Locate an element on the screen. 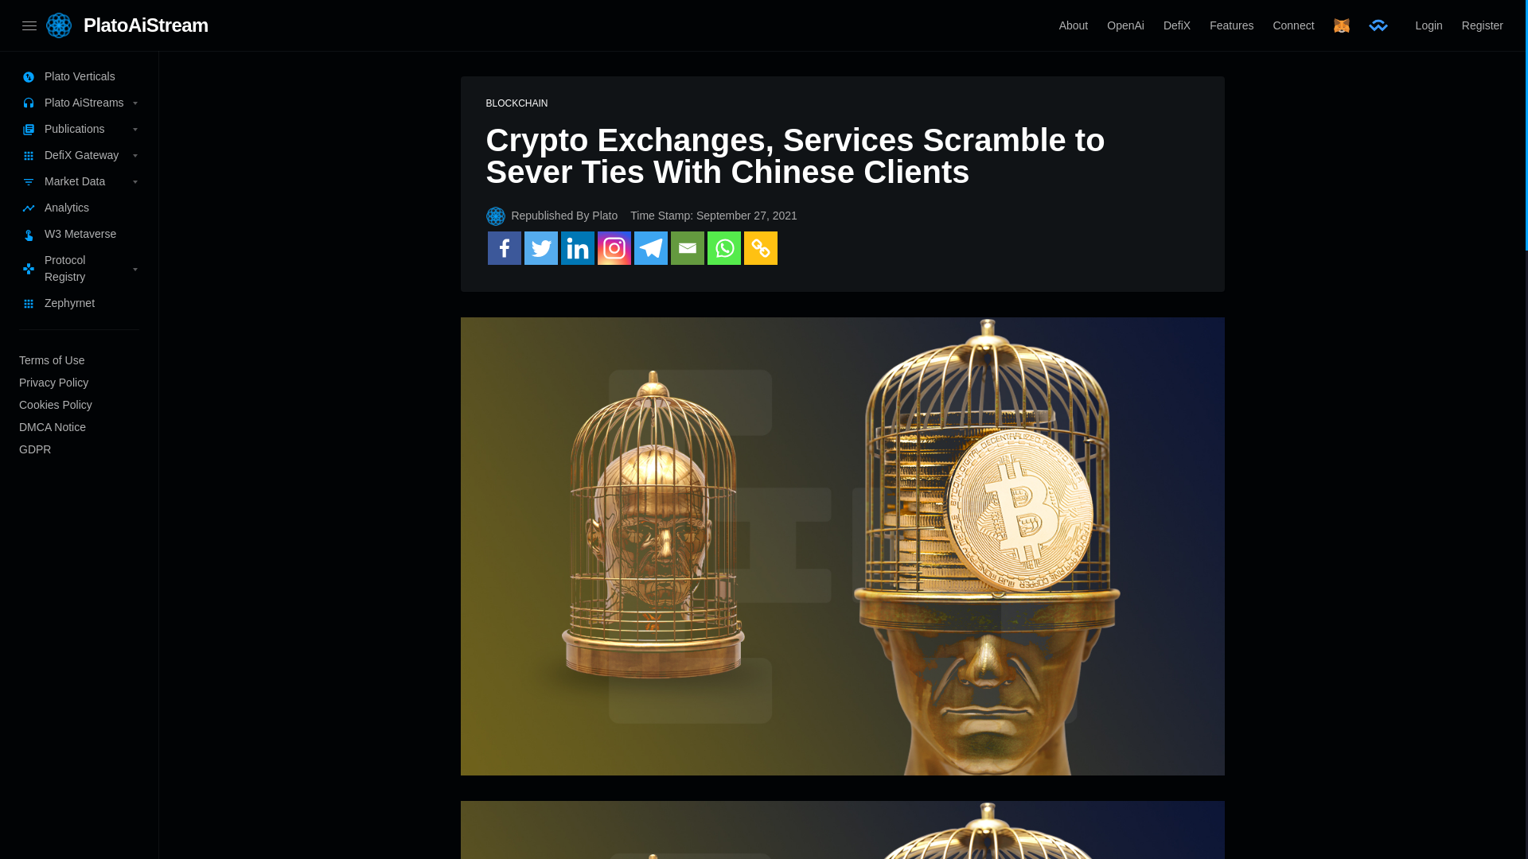  Register is located at coordinates (1482, 25).